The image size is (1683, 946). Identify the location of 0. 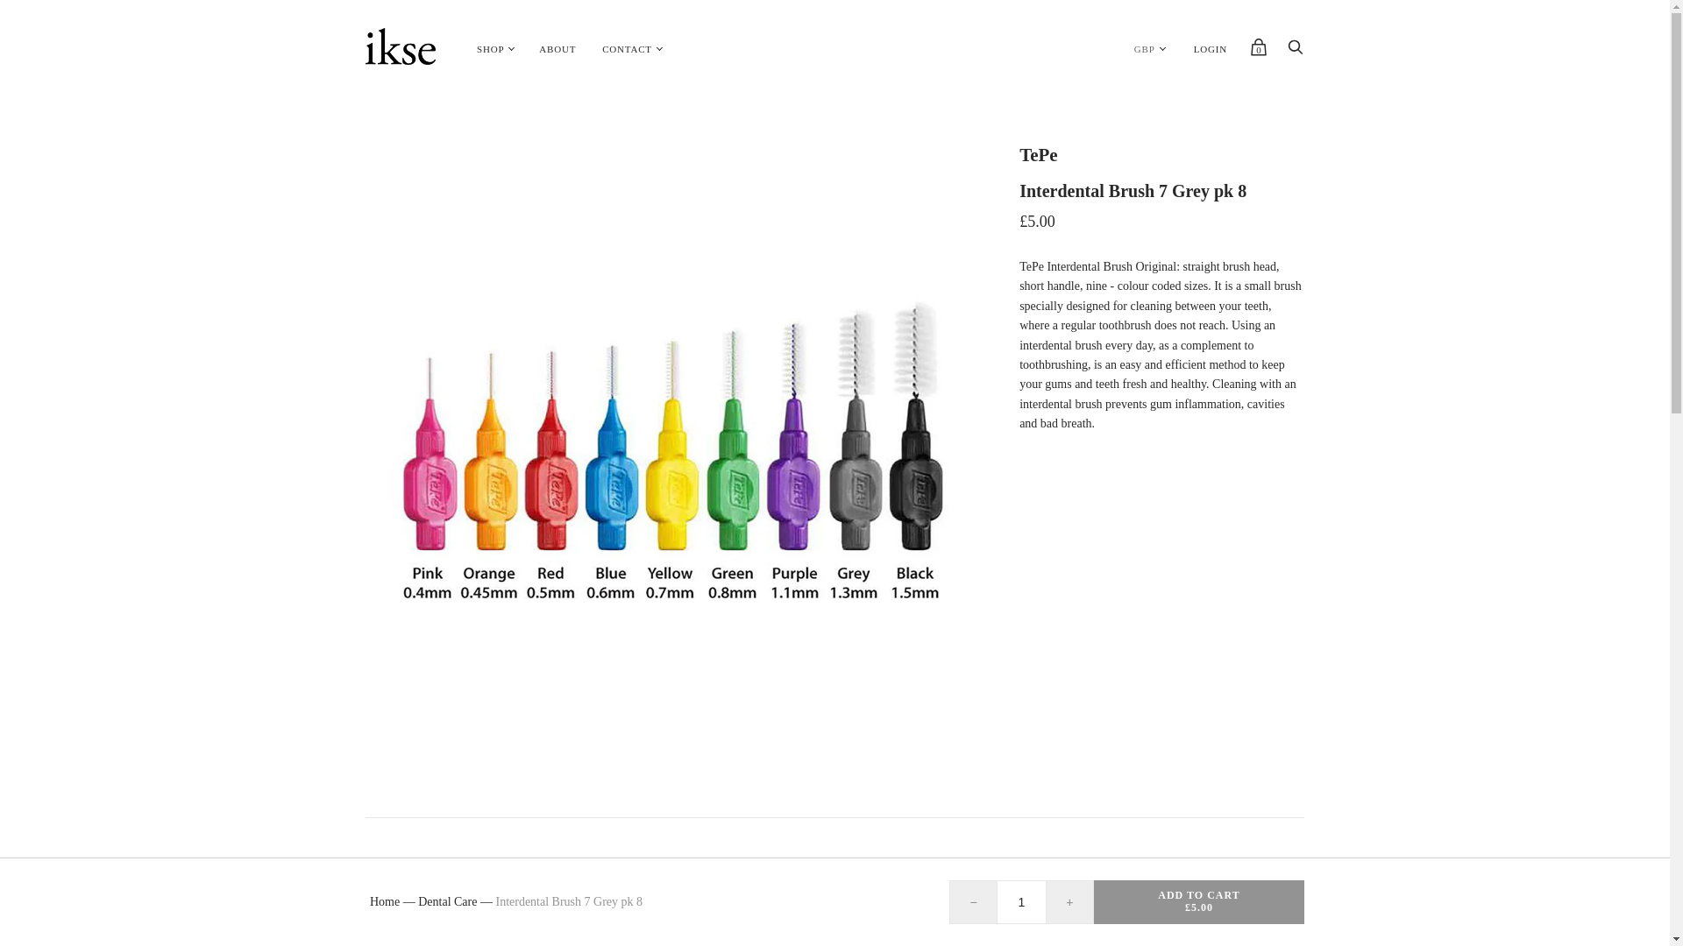
(1259, 51).